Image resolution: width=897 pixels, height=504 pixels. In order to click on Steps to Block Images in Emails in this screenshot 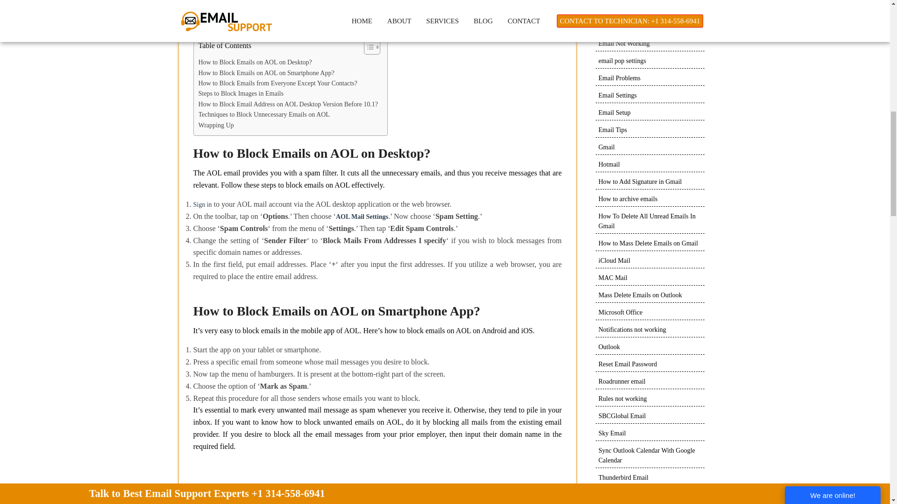, I will do `click(241, 93)`.